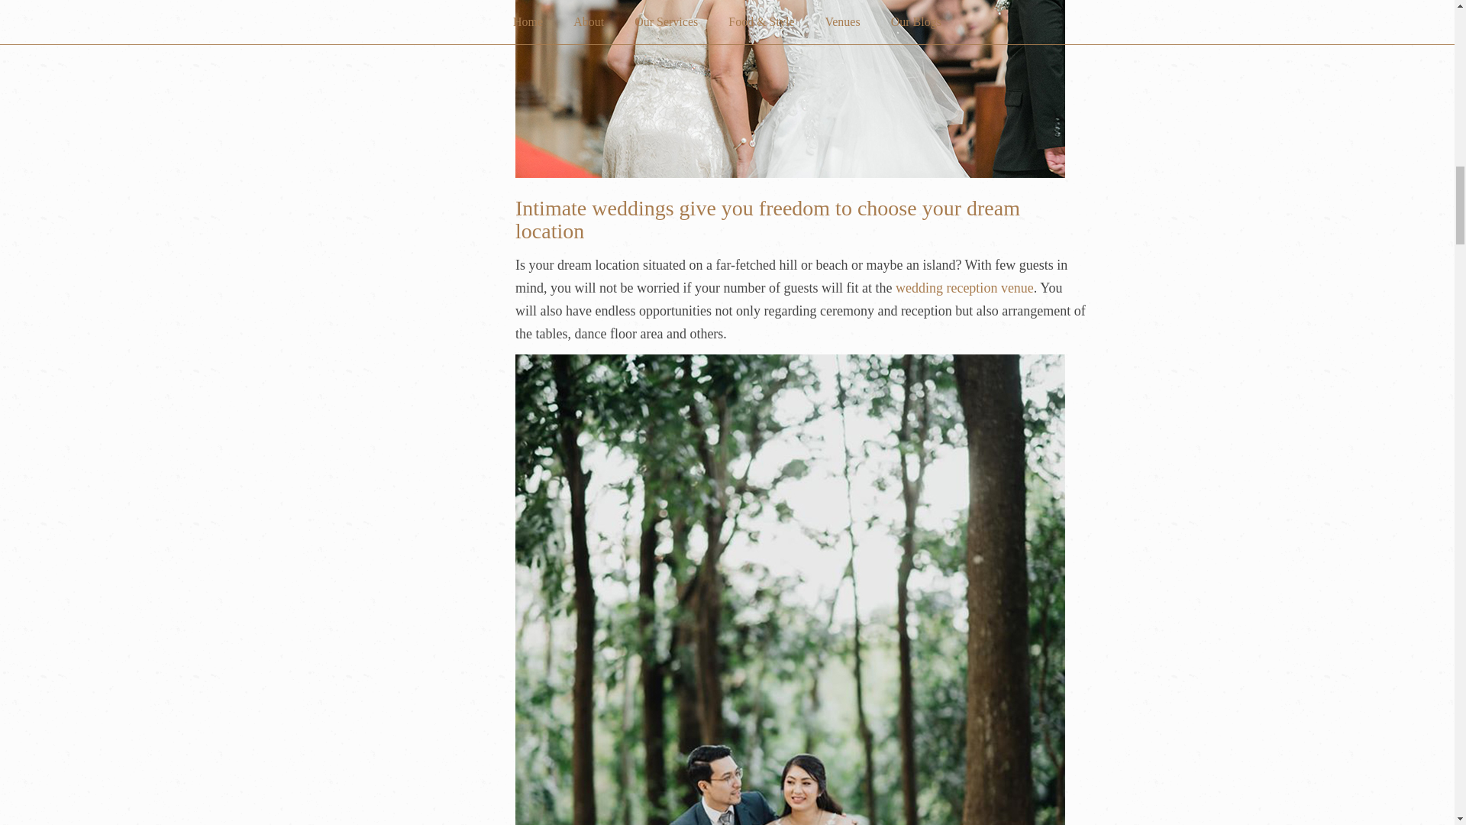  What do you see at coordinates (964, 287) in the screenshot?
I see `wedding reception venue` at bounding box center [964, 287].